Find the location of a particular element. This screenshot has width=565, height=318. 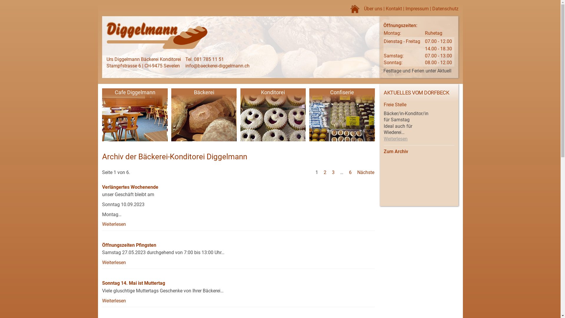

Zum Archiv is located at coordinates (396, 151).